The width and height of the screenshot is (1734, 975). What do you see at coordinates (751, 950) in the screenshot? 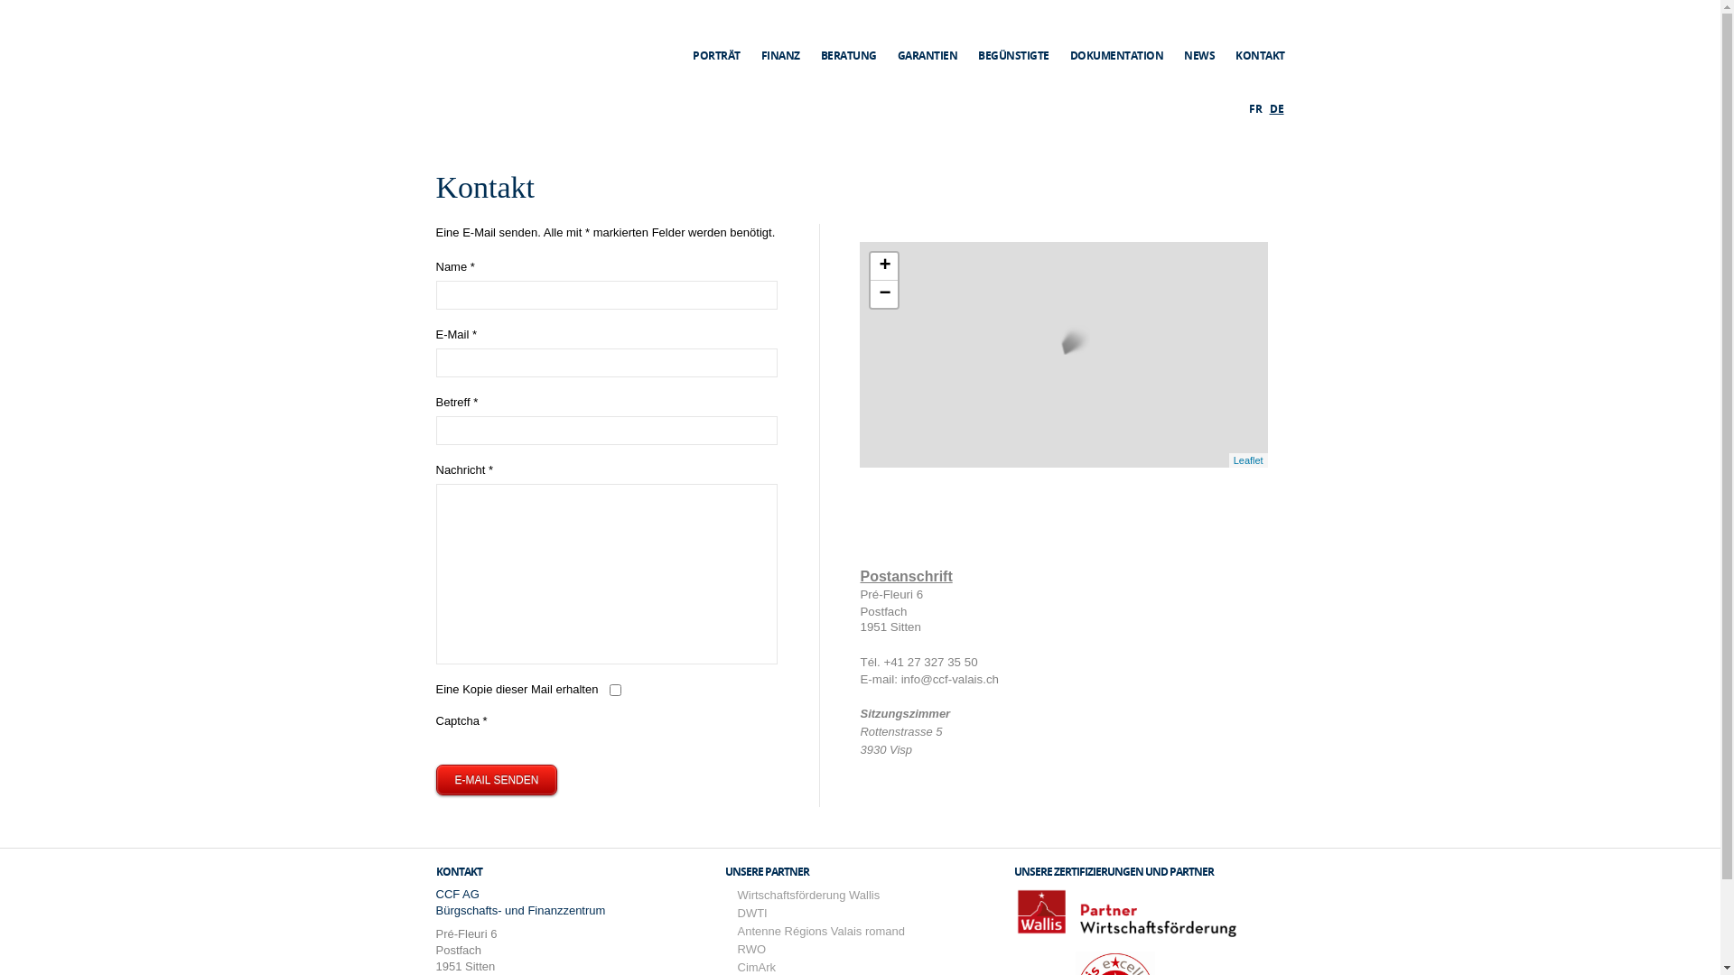
I see `RWO` at bounding box center [751, 950].